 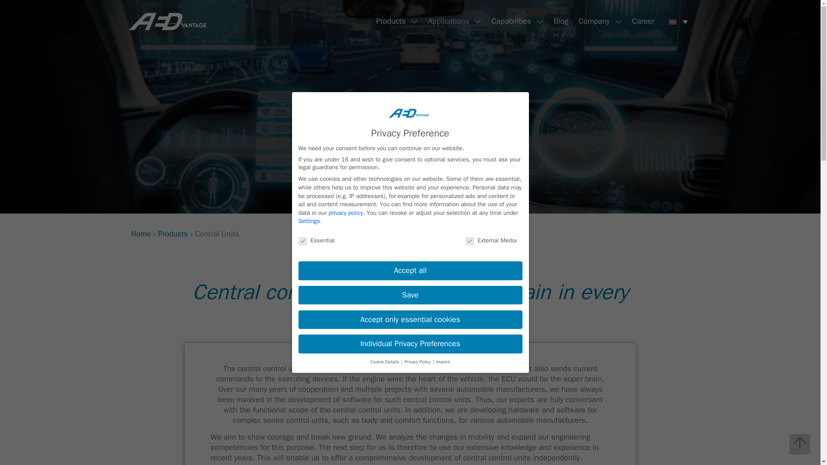 I want to click on Products, so click(x=172, y=234).